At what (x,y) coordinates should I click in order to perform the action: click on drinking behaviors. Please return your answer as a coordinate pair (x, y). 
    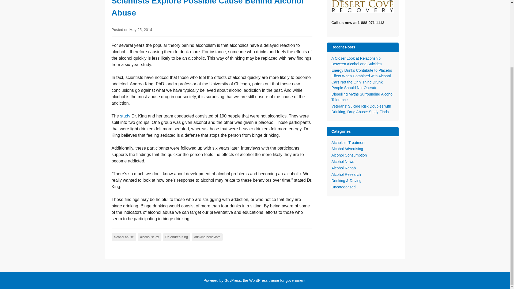
    Looking at the image, I should click on (207, 237).